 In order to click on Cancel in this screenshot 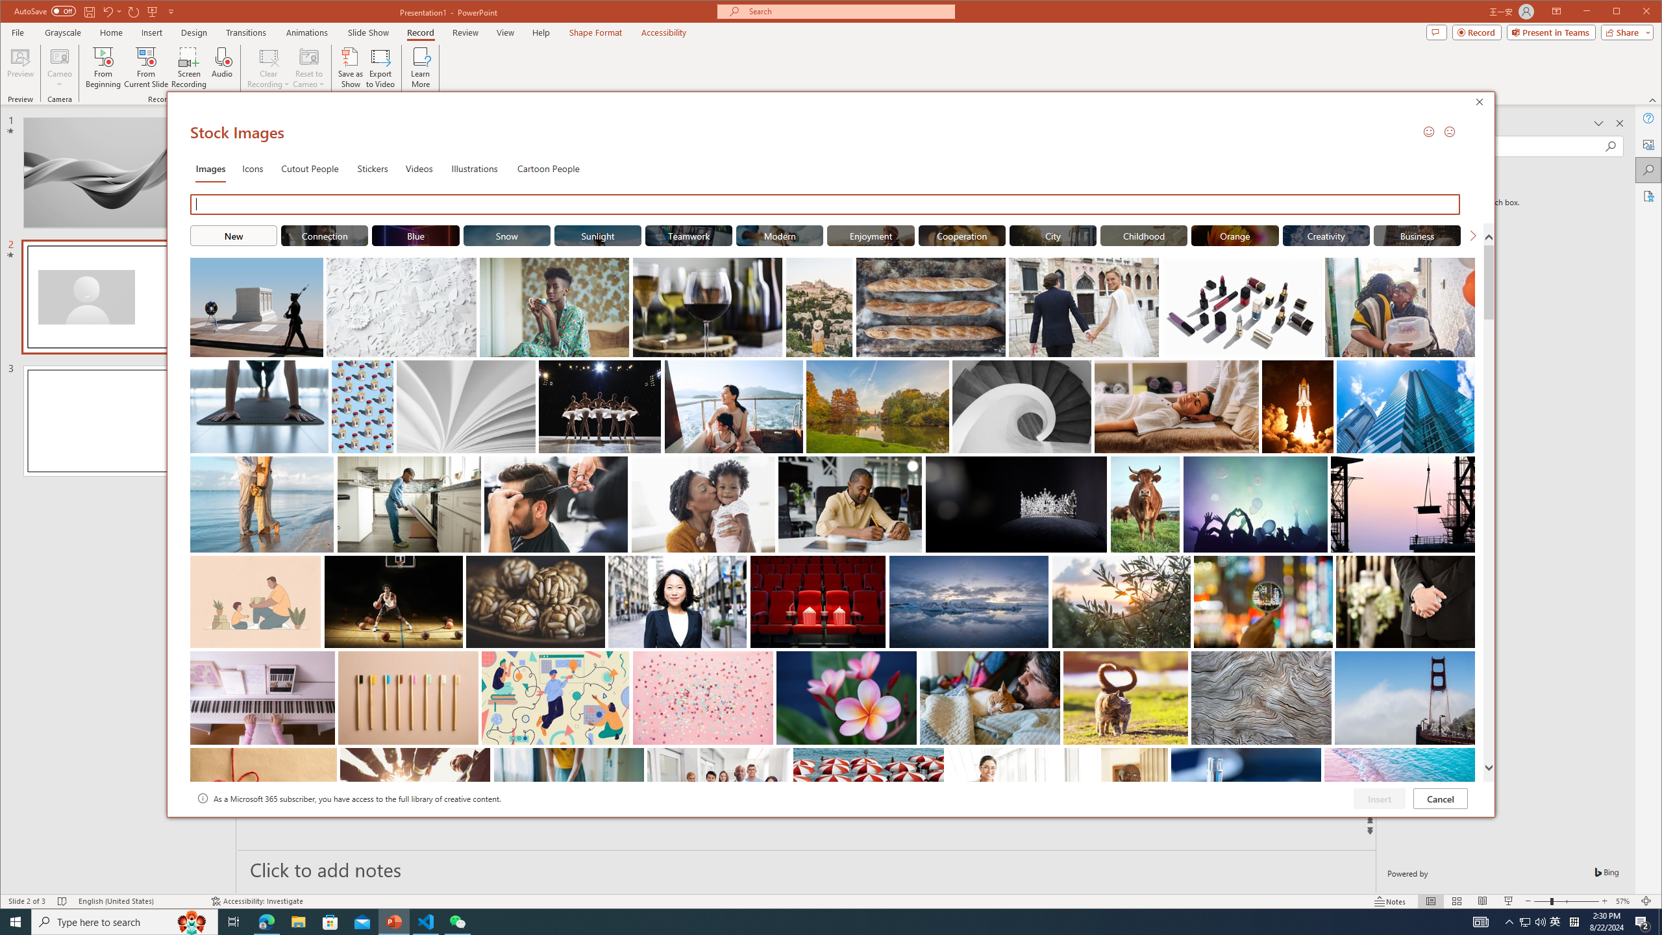, I will do `click(1440, 798)`.